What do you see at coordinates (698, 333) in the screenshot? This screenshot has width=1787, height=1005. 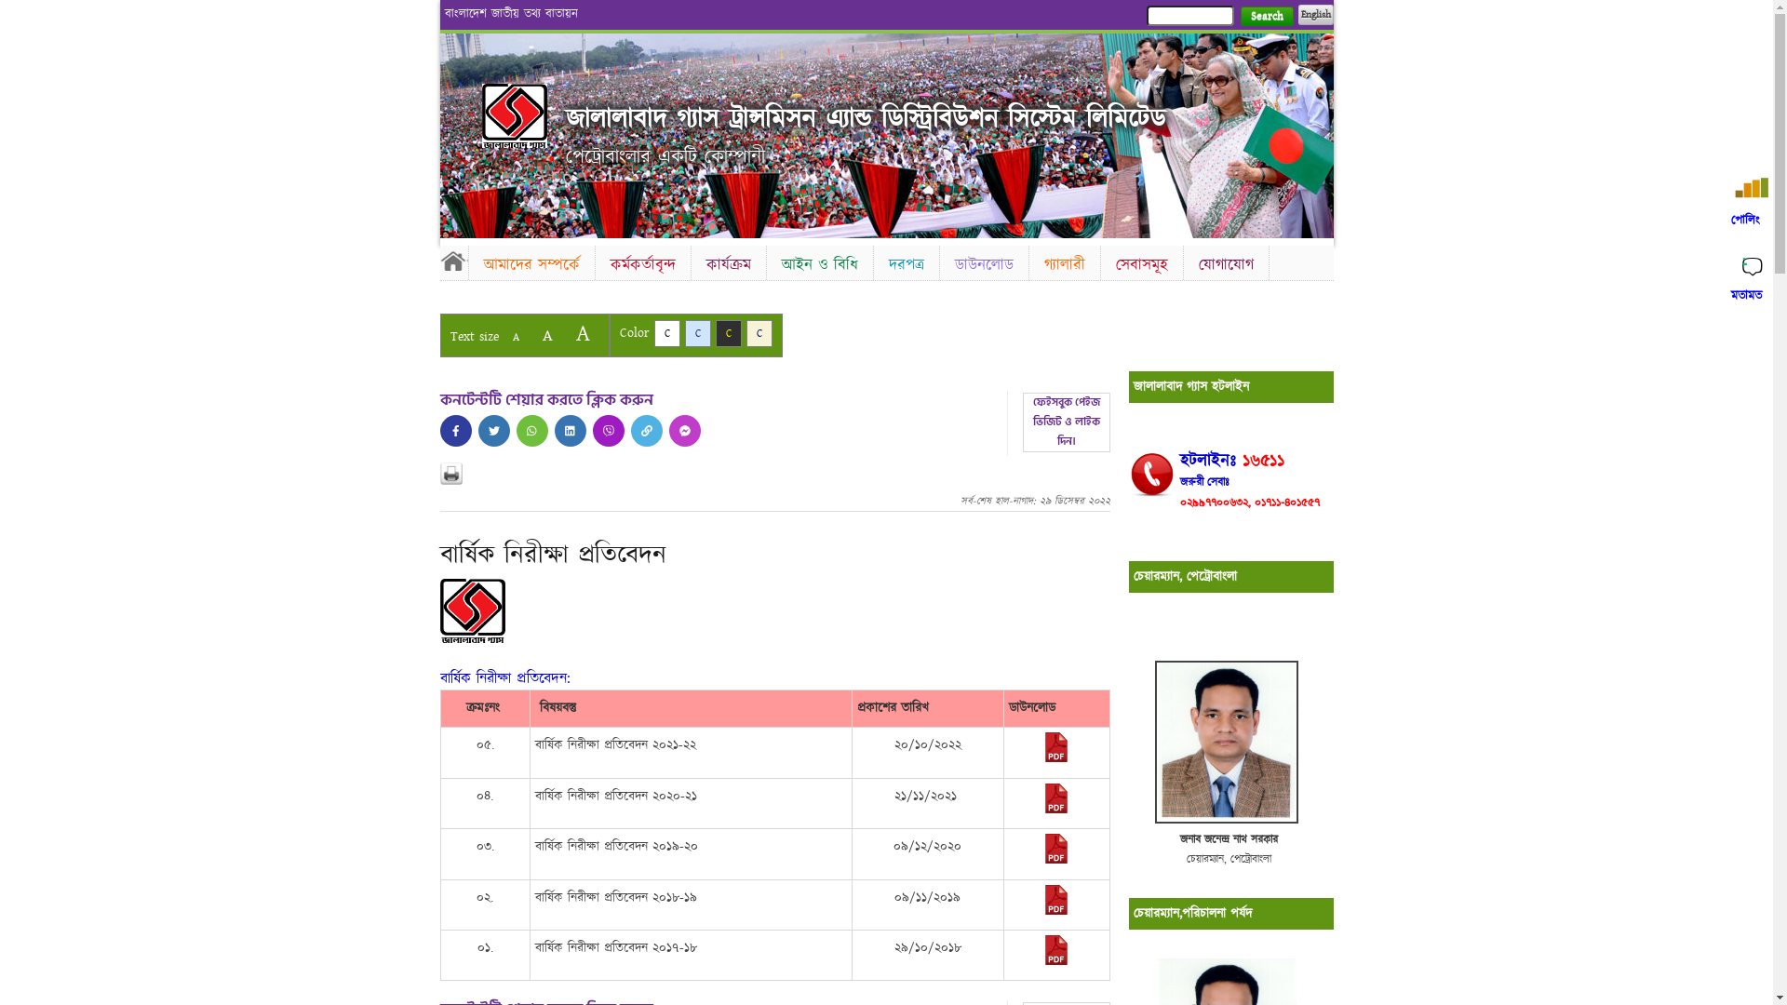 I see `C` at bounding box center [698, 333].